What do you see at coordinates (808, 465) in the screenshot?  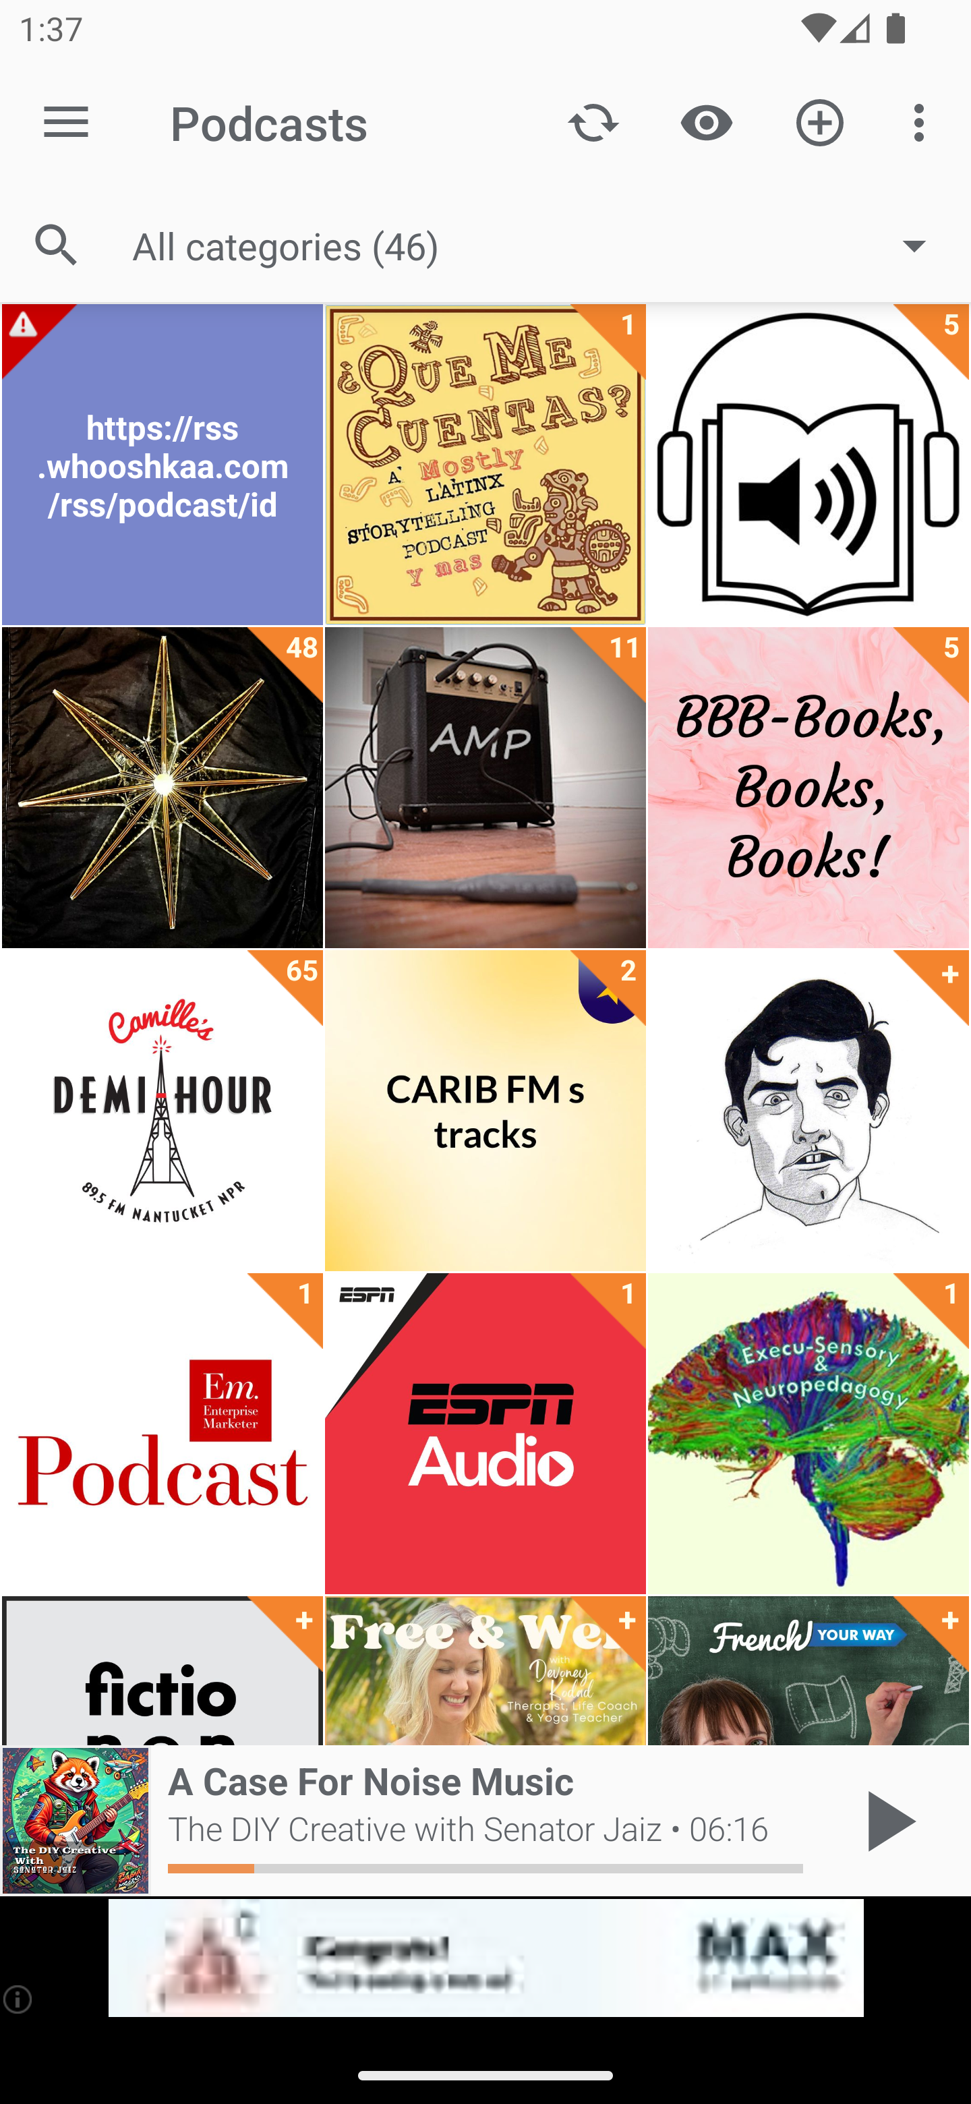 I see `Audiobooks 5` at bounding box center [808, 465].